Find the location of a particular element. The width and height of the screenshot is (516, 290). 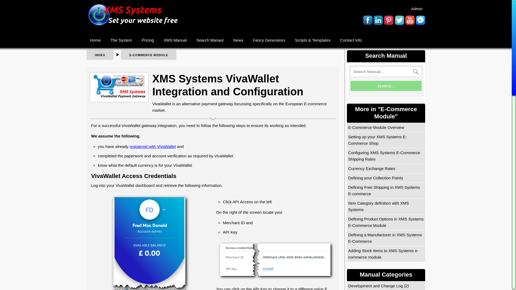

Pricing is located at coordinates (148, 40).